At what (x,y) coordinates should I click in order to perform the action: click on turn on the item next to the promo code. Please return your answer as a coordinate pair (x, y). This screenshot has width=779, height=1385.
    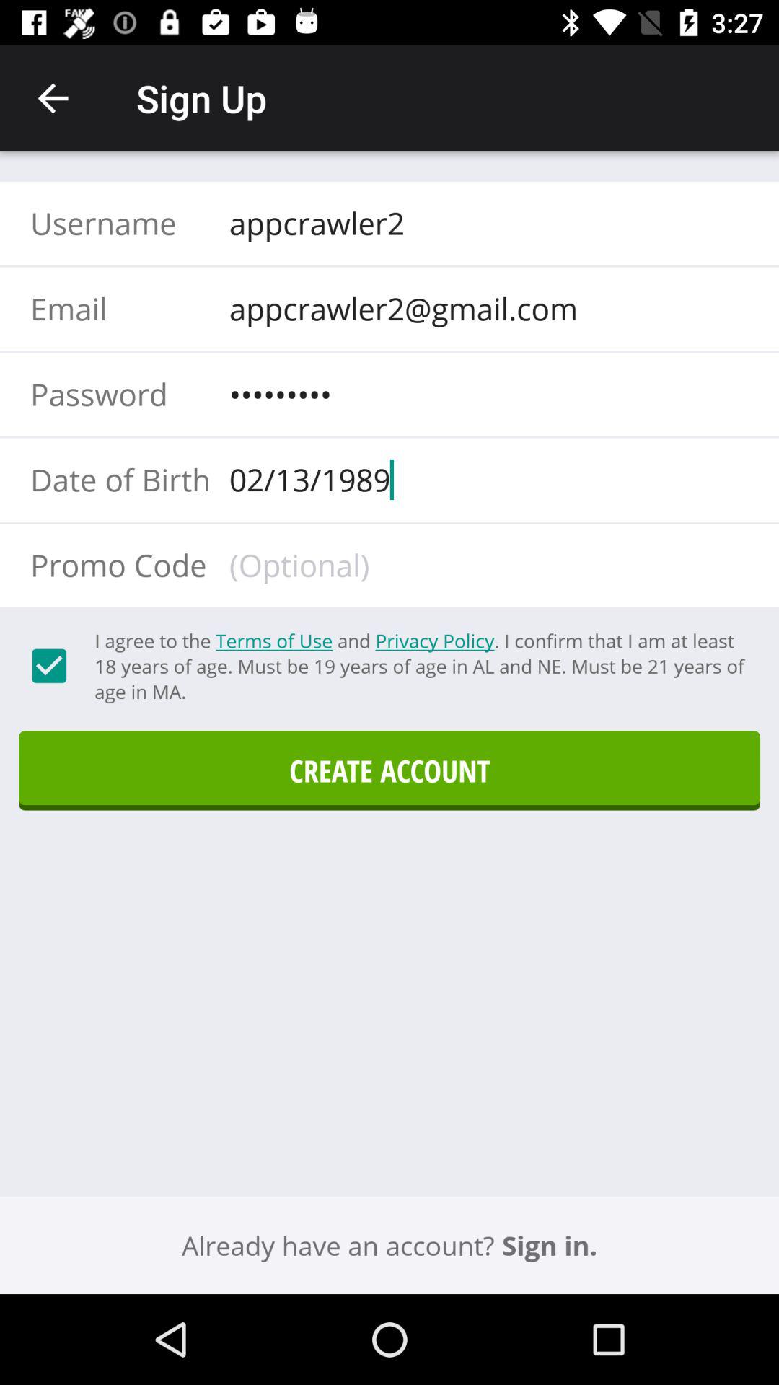
    Looking at the image, I should click on (484, 565).